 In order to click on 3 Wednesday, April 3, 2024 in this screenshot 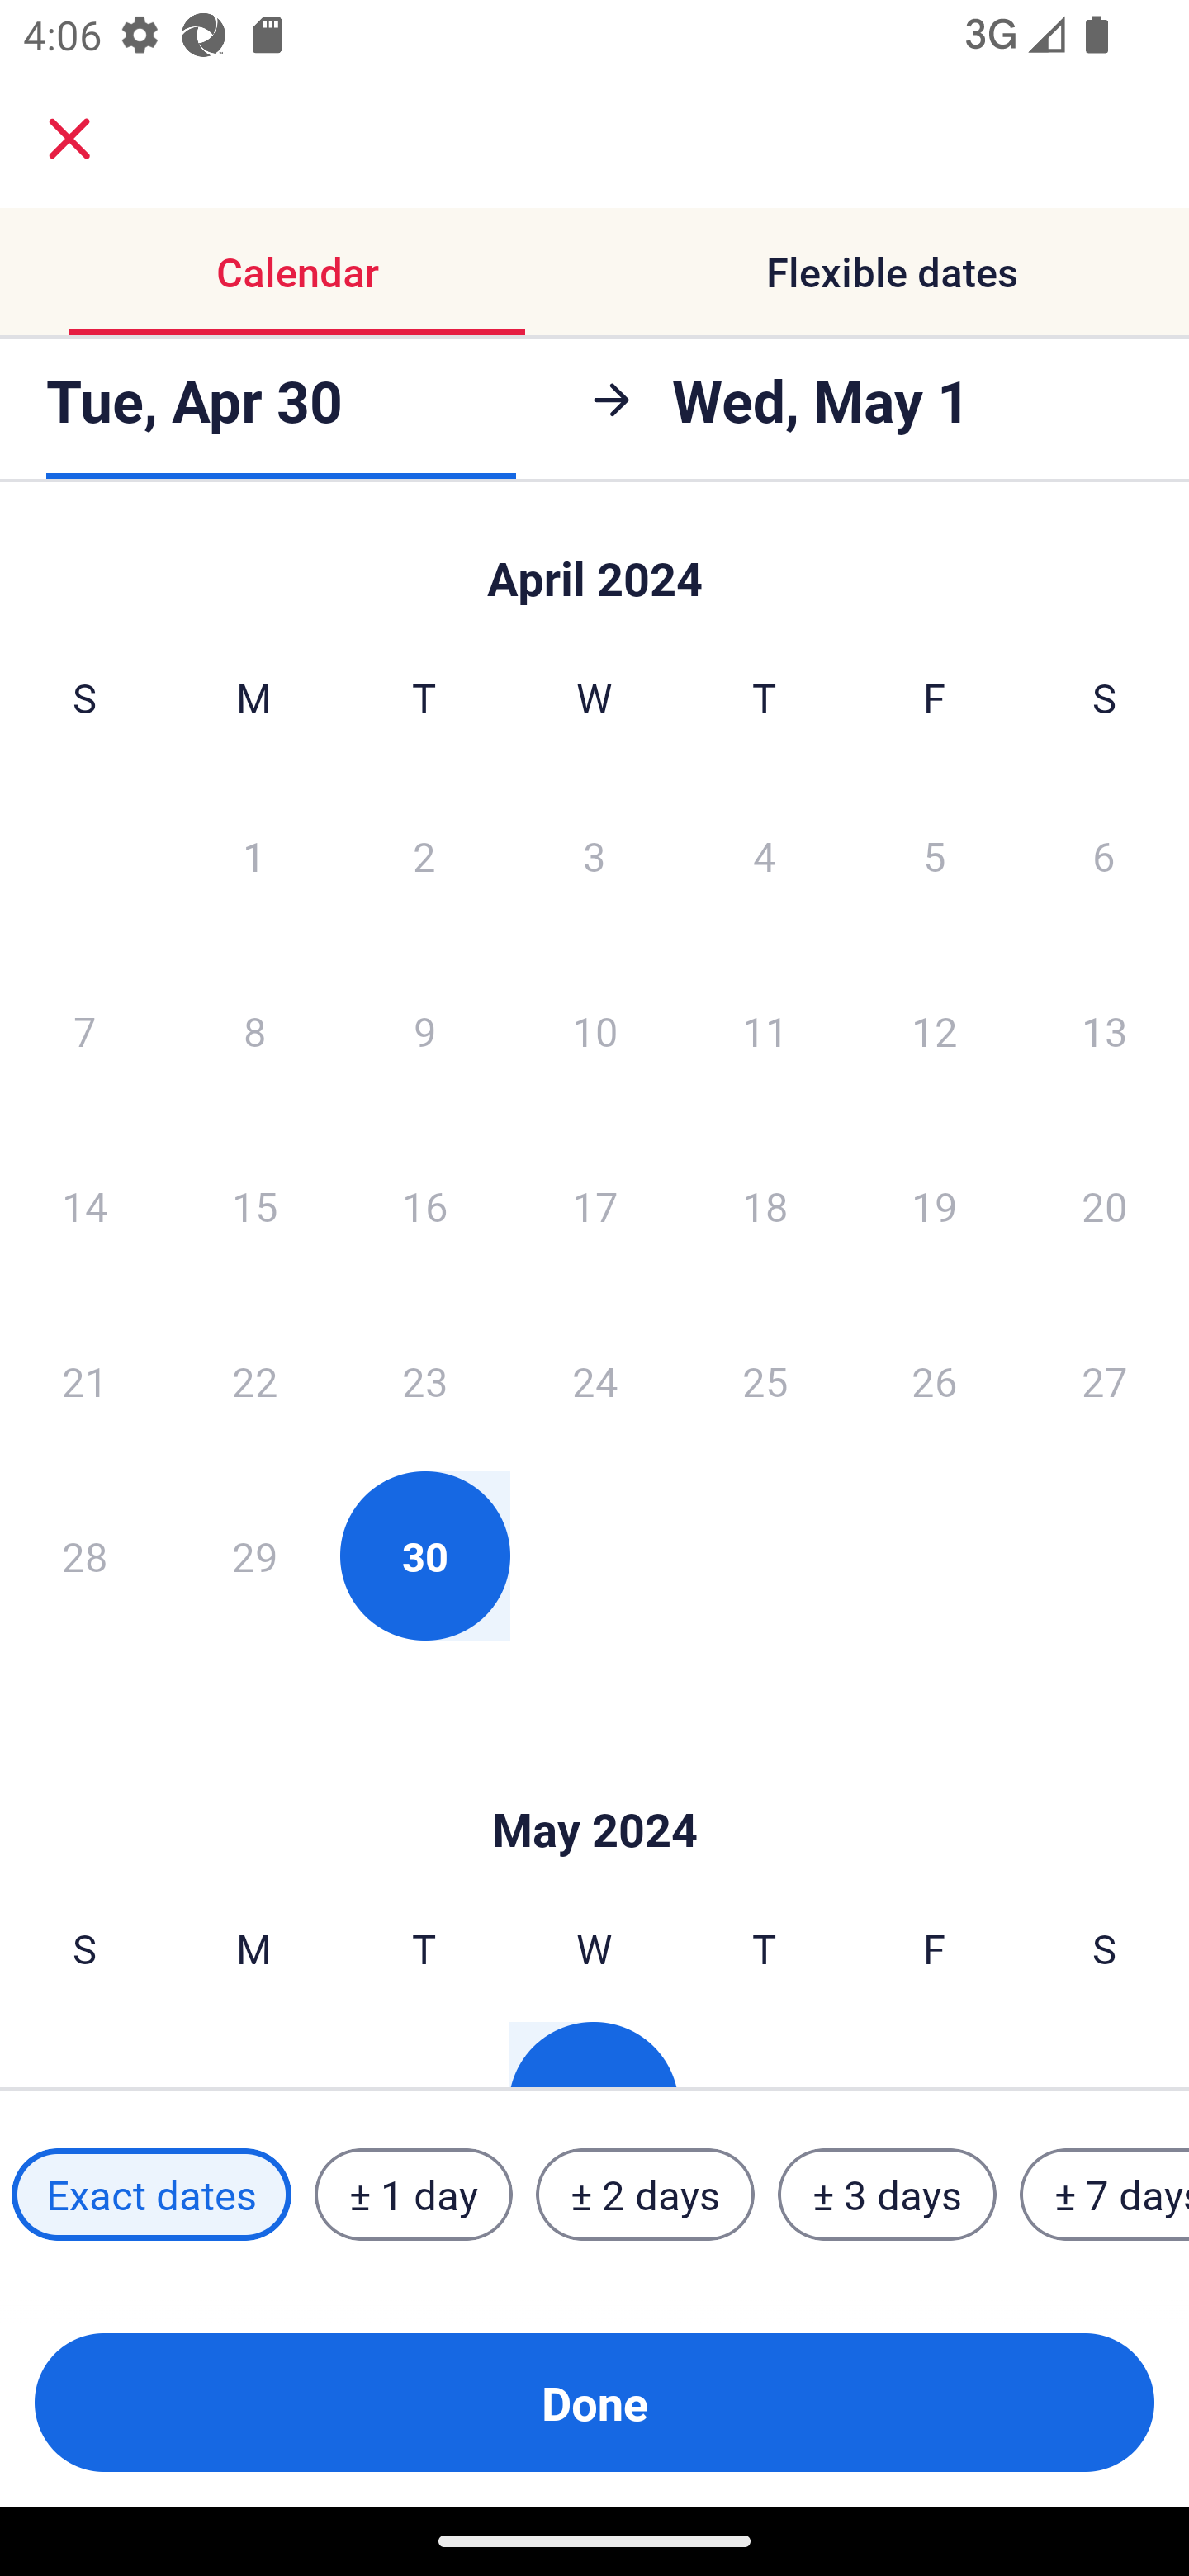, I will do `click(594, 855)`.